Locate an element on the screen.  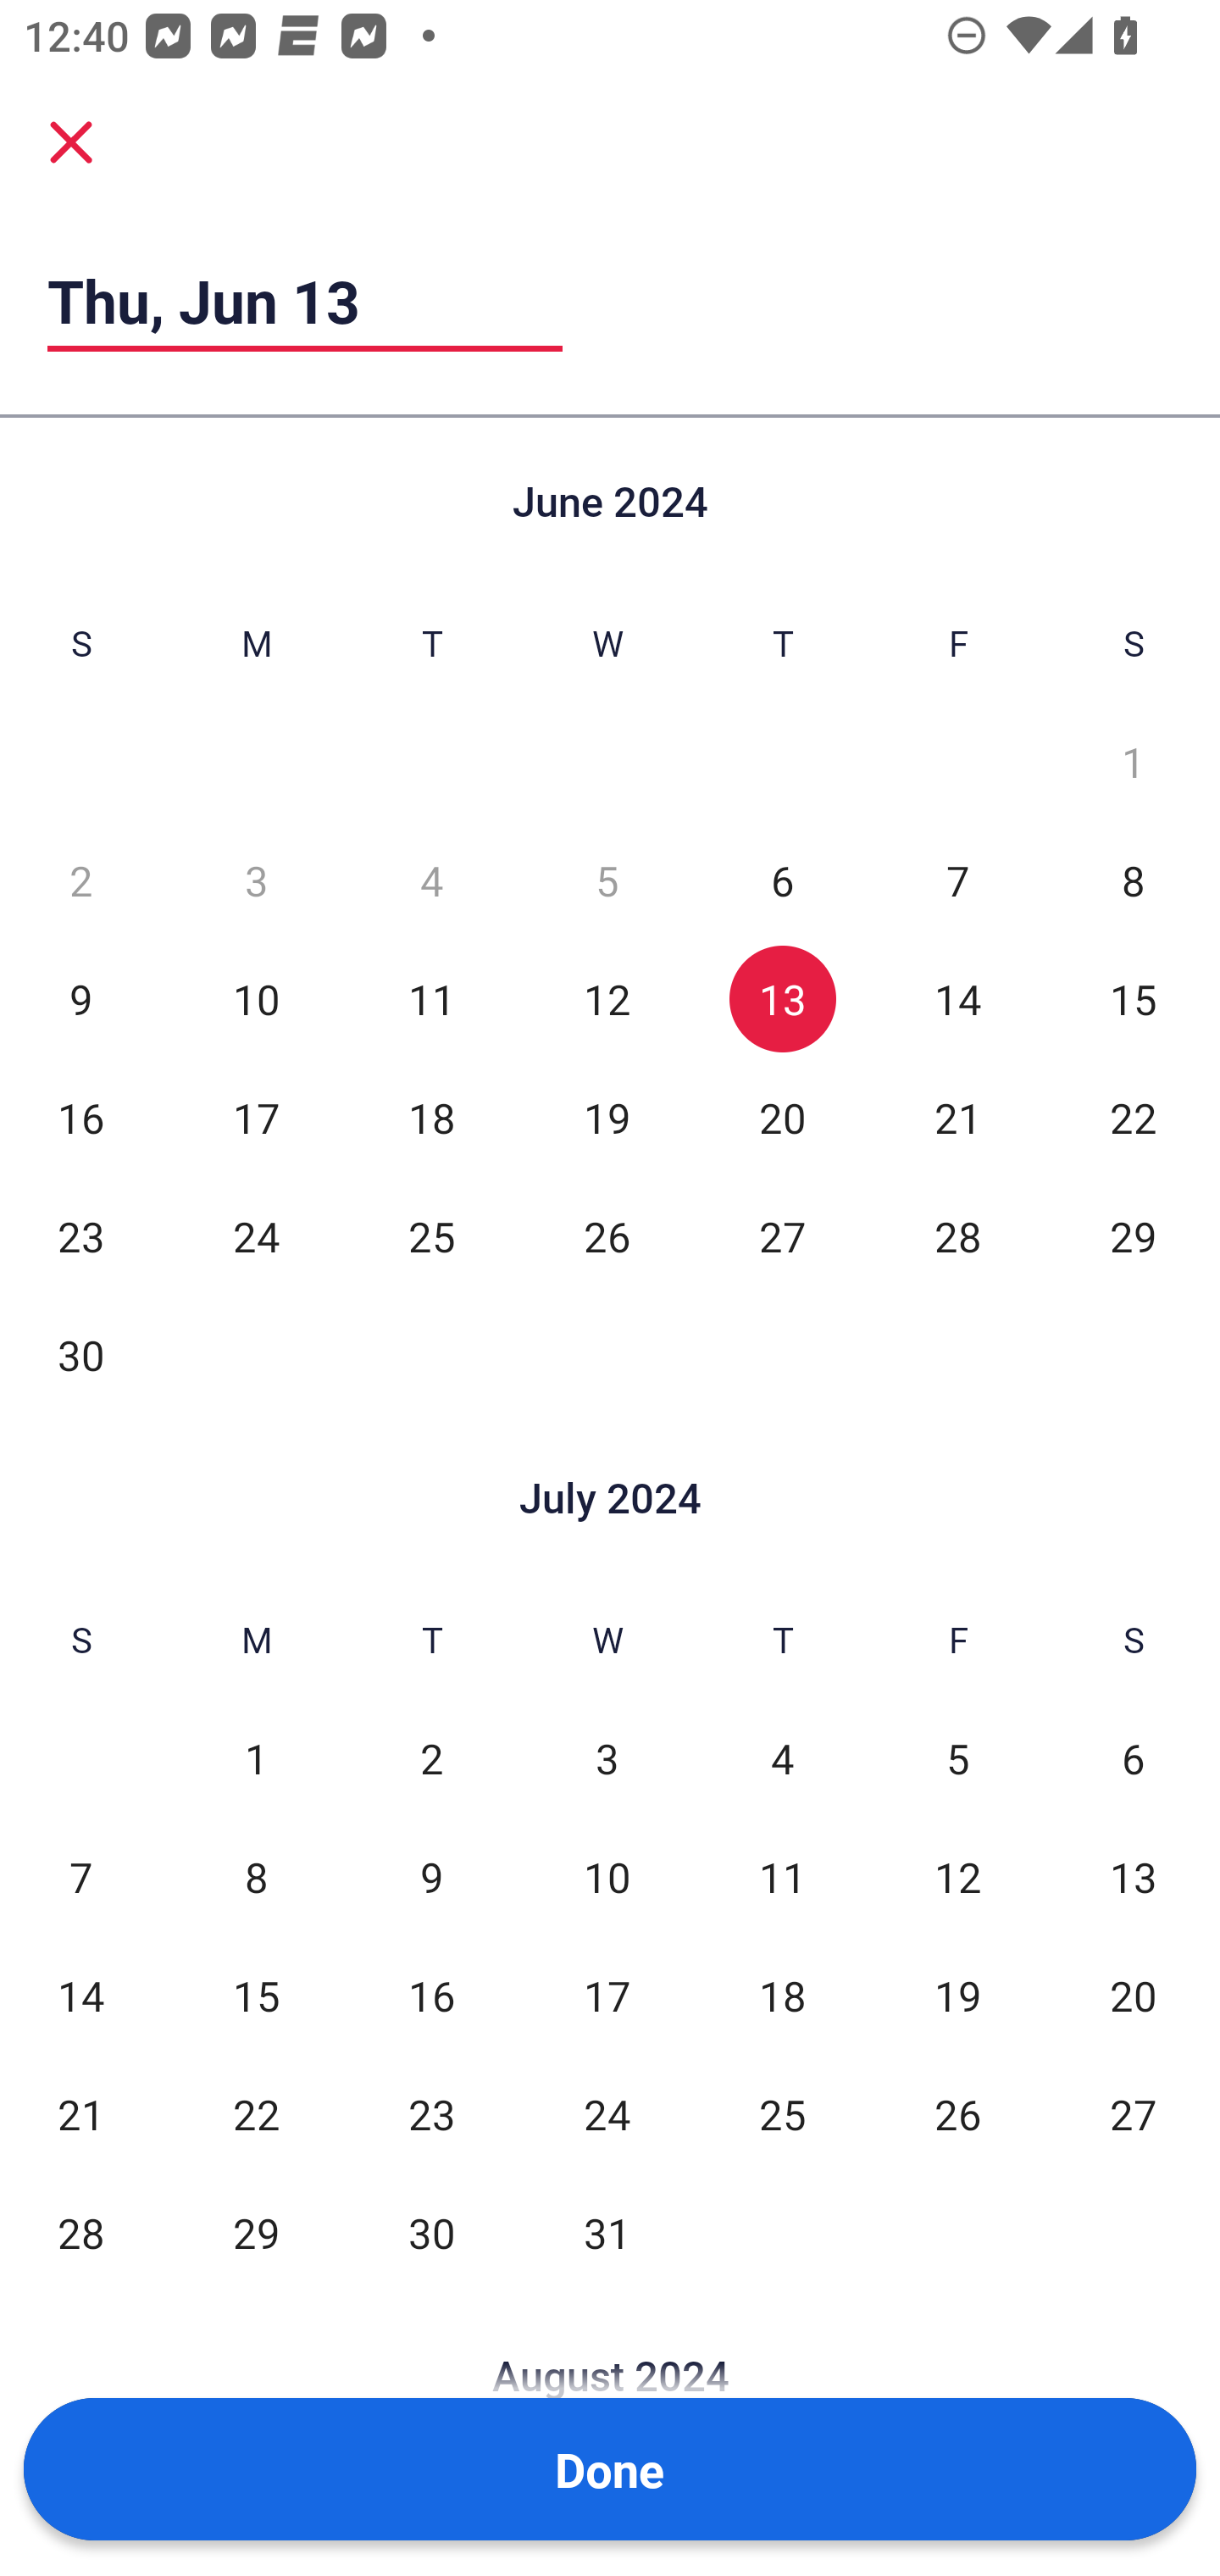
9 Sun, Jun 9, Not Selected is located at coordinates (80, 999).